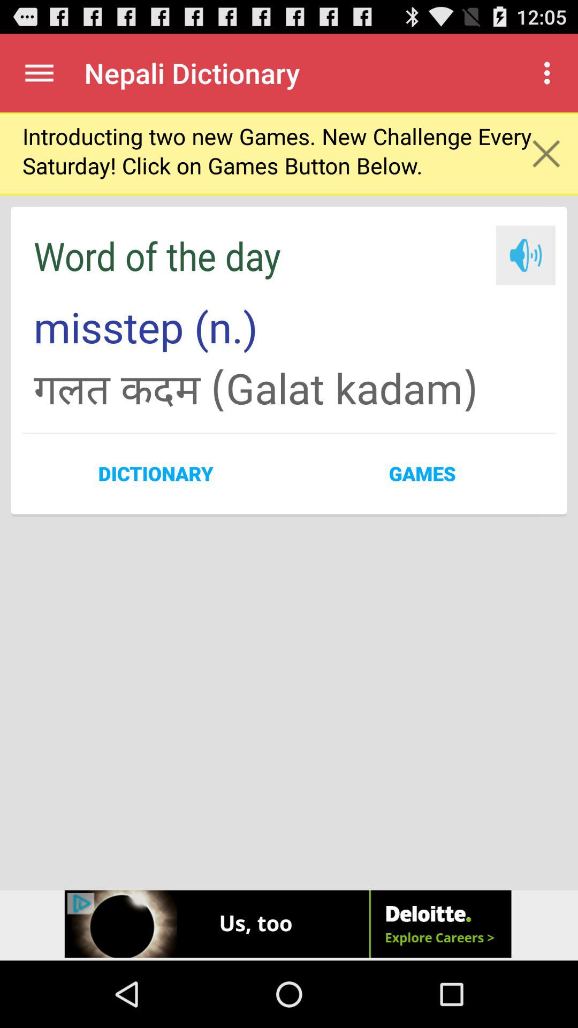 The height and width of the screenshot is (1028, 578). I want to click on press app to the right of the nepali dictionary item, so click(550, 73).